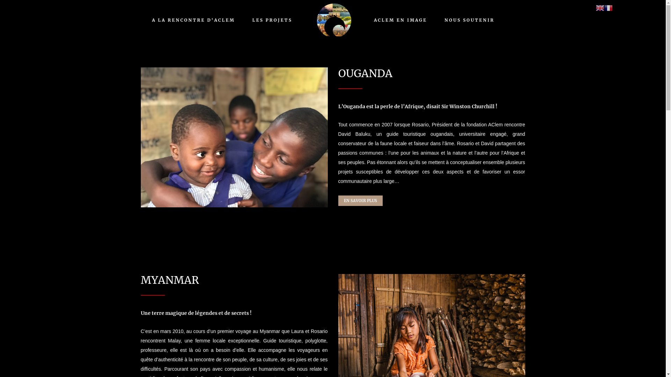  What do you see at coordinates (361, 201) in the screenshot?
I see `EN SAVOIR PLUS` at bounding box center [361, 201].